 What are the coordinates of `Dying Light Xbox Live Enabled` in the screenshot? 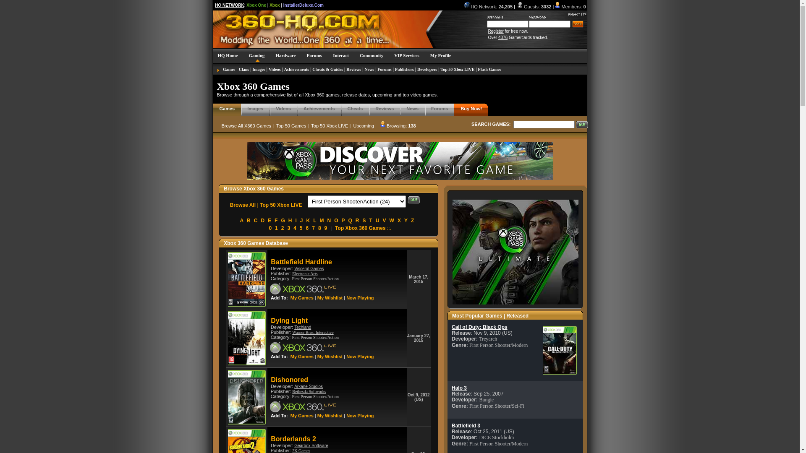 It's located at (303, 347).